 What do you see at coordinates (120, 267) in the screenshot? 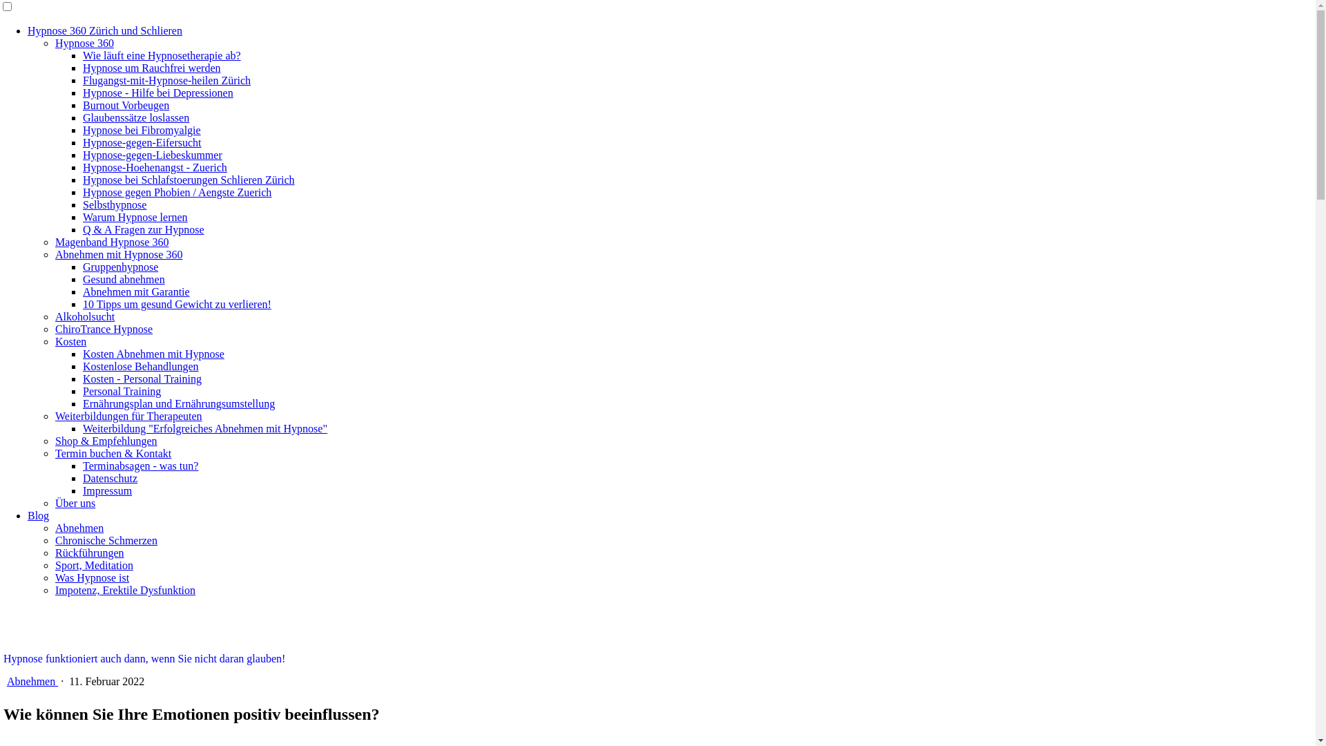
I see `Gruppenhypnose` at bounding box center [120, 267].